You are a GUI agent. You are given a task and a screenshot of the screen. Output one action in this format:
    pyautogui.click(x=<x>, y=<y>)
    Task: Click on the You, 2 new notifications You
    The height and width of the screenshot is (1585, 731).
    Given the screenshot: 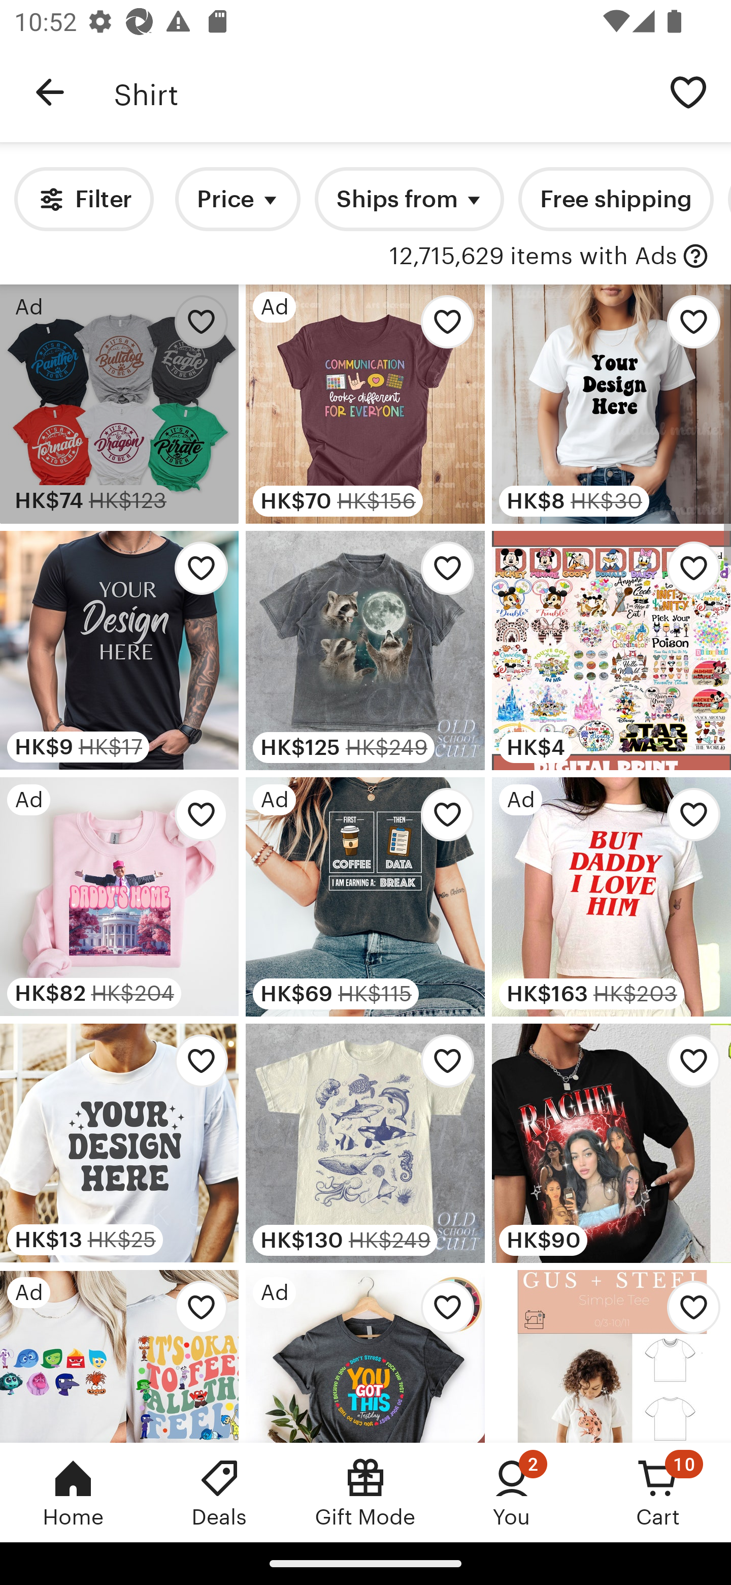 What is the action you would take?
    pyautogui.click(x=512, y=1492)
    